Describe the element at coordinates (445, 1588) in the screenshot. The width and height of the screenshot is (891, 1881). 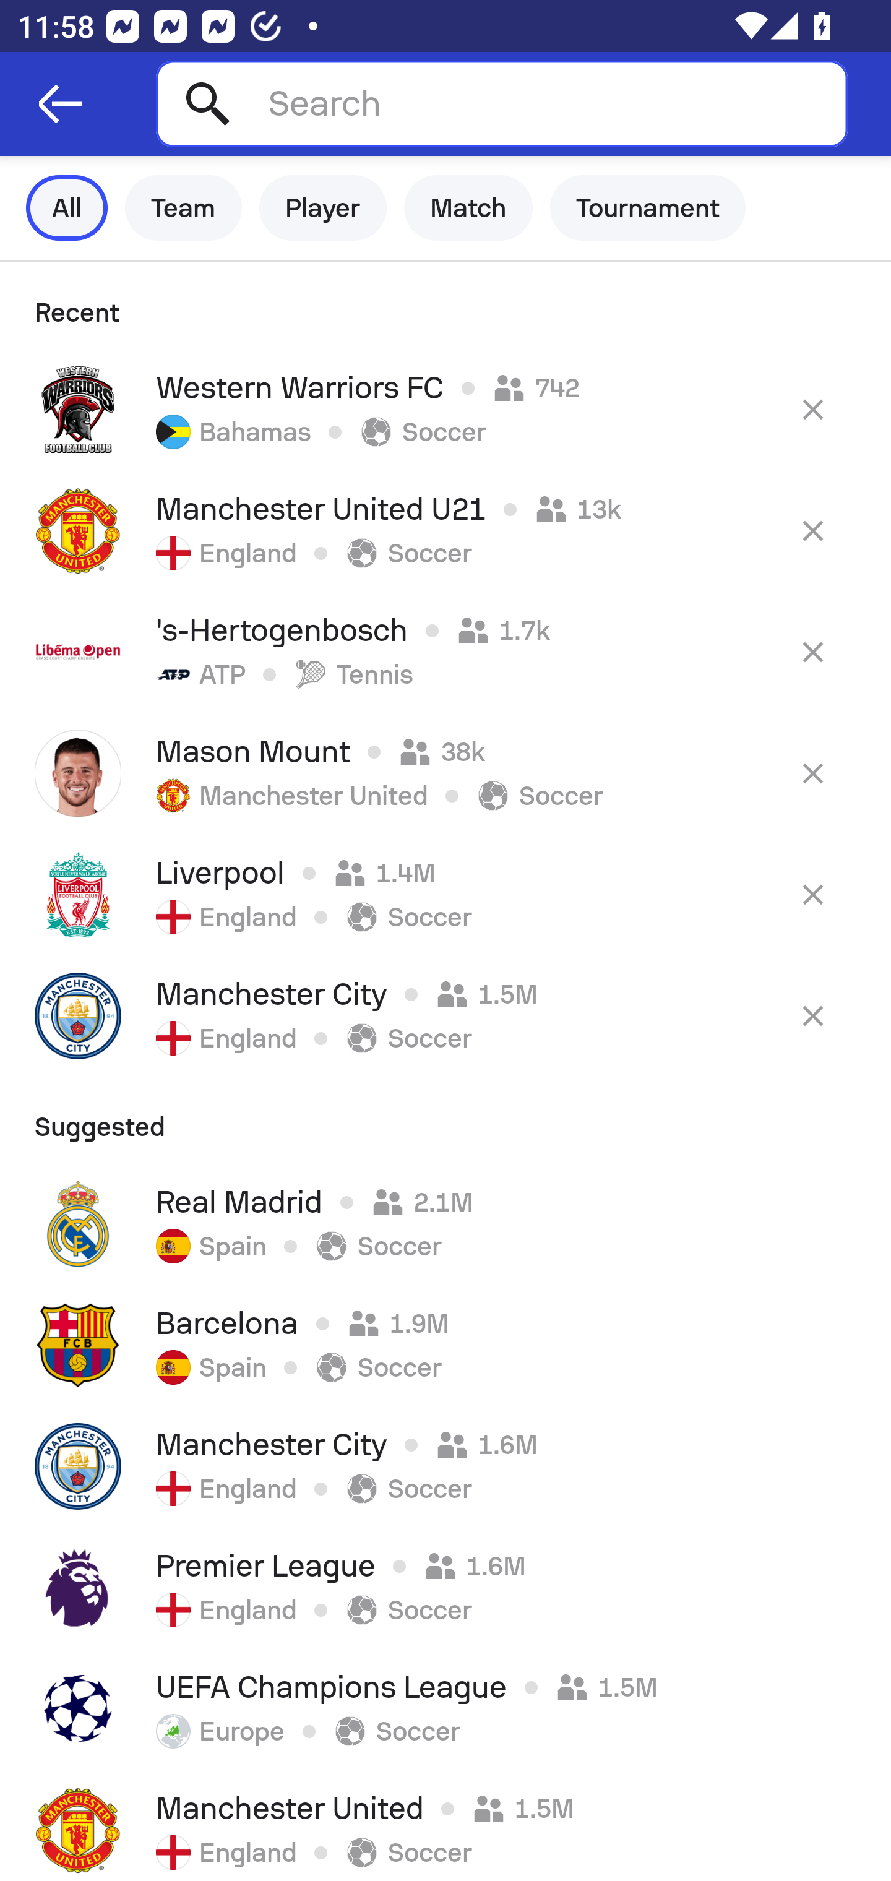
I see `Premier League 1.6M England Soccer` at that location.